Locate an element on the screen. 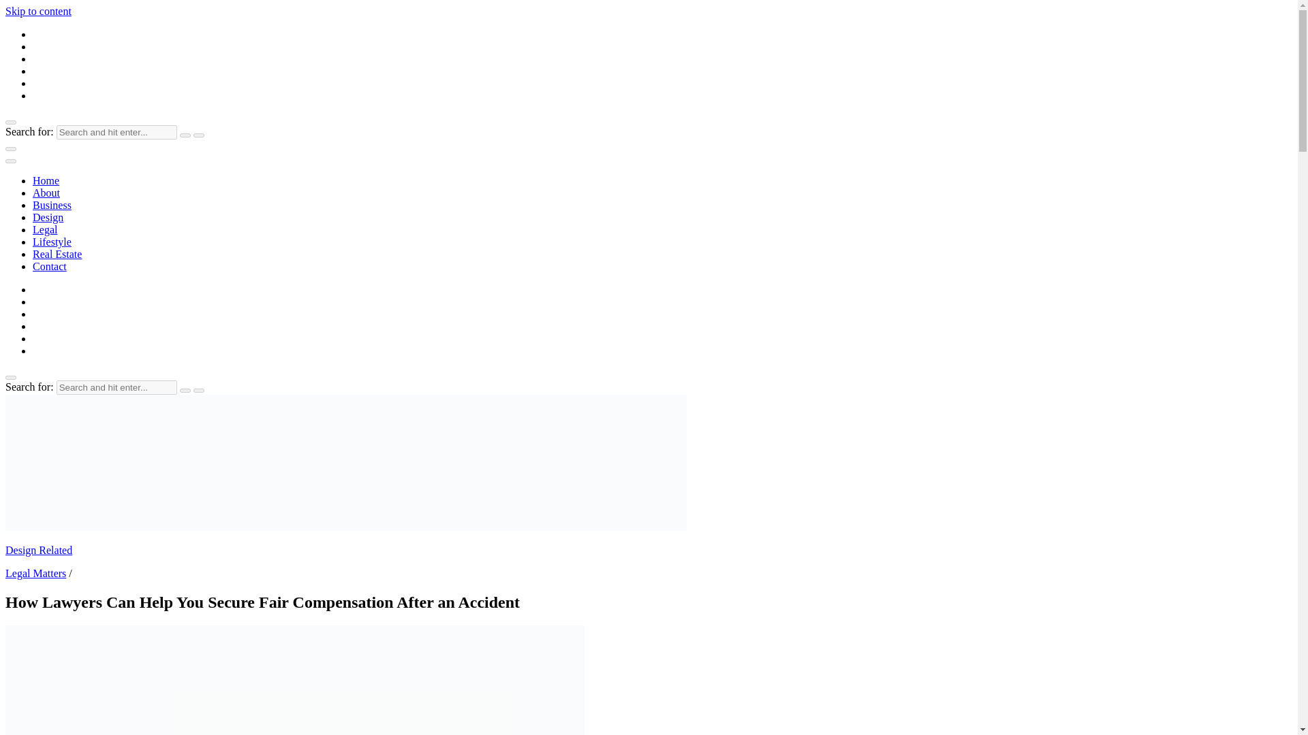  Design is located at coordinates (48, 218).